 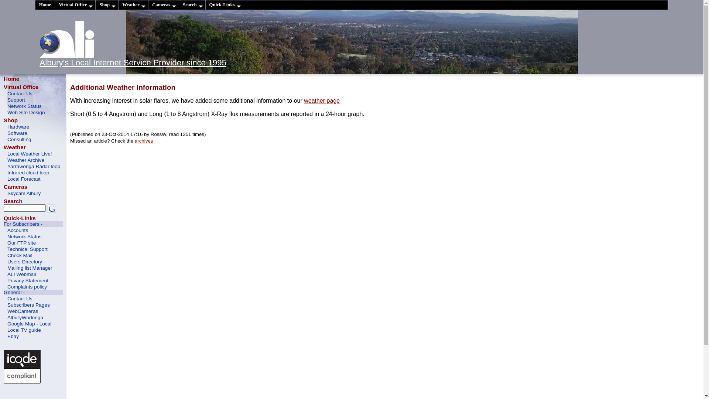 What do you see at coordinates (33, 172) in the screenshot?
I see `Infrared cloud loop` at bounding box center [33, 172].